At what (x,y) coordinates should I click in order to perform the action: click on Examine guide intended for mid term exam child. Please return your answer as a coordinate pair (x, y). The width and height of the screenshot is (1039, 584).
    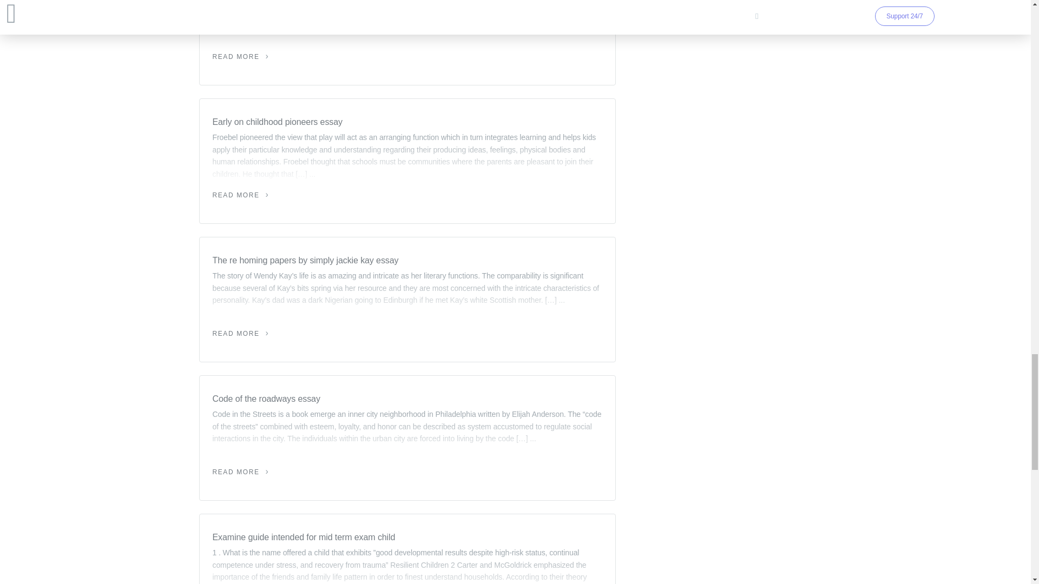
    Looking at the image, I should click on (406, 537).